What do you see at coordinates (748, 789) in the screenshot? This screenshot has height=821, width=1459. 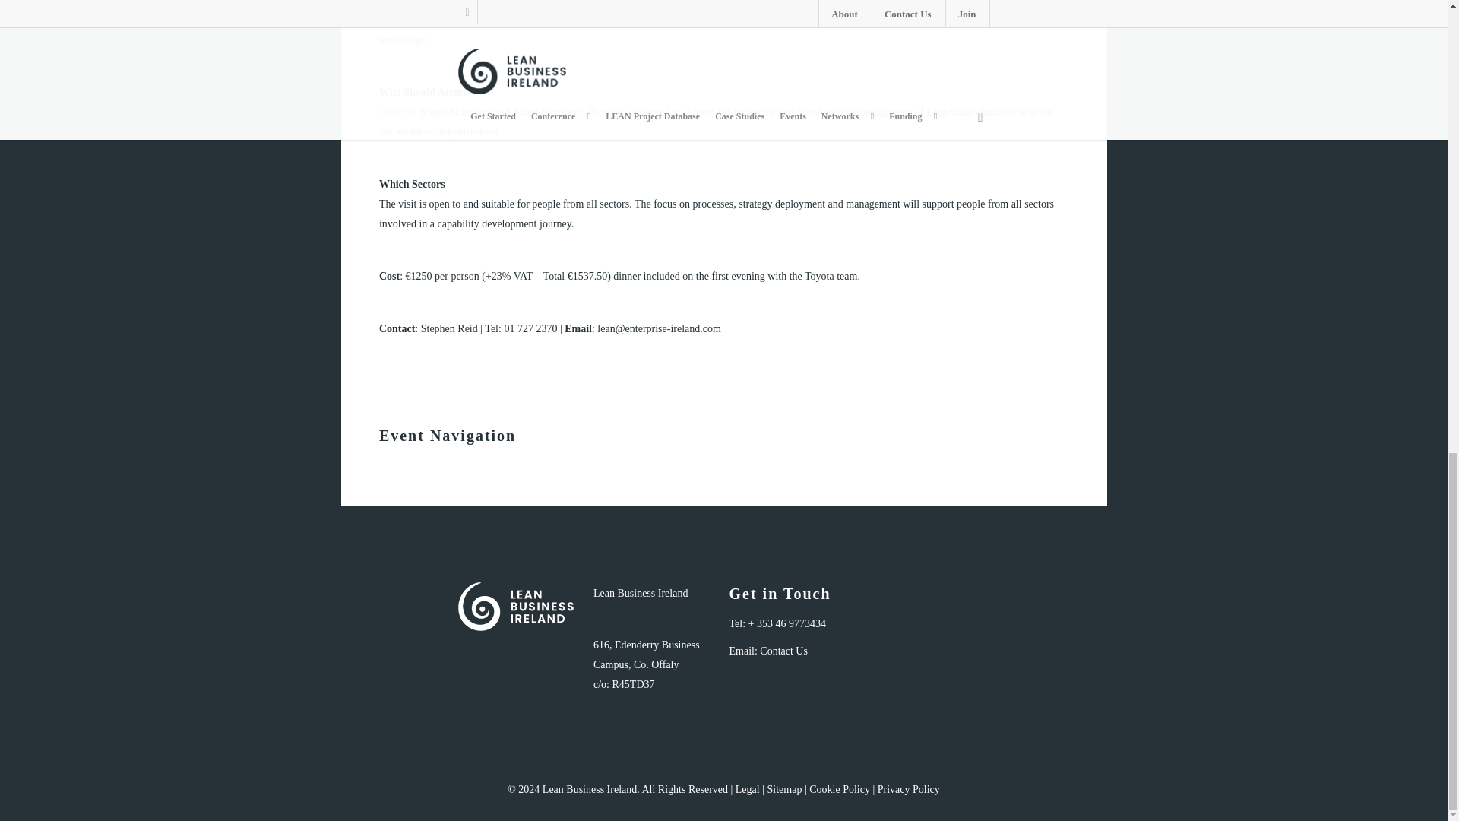 I see `Legal` at bounding box center [748, 789].